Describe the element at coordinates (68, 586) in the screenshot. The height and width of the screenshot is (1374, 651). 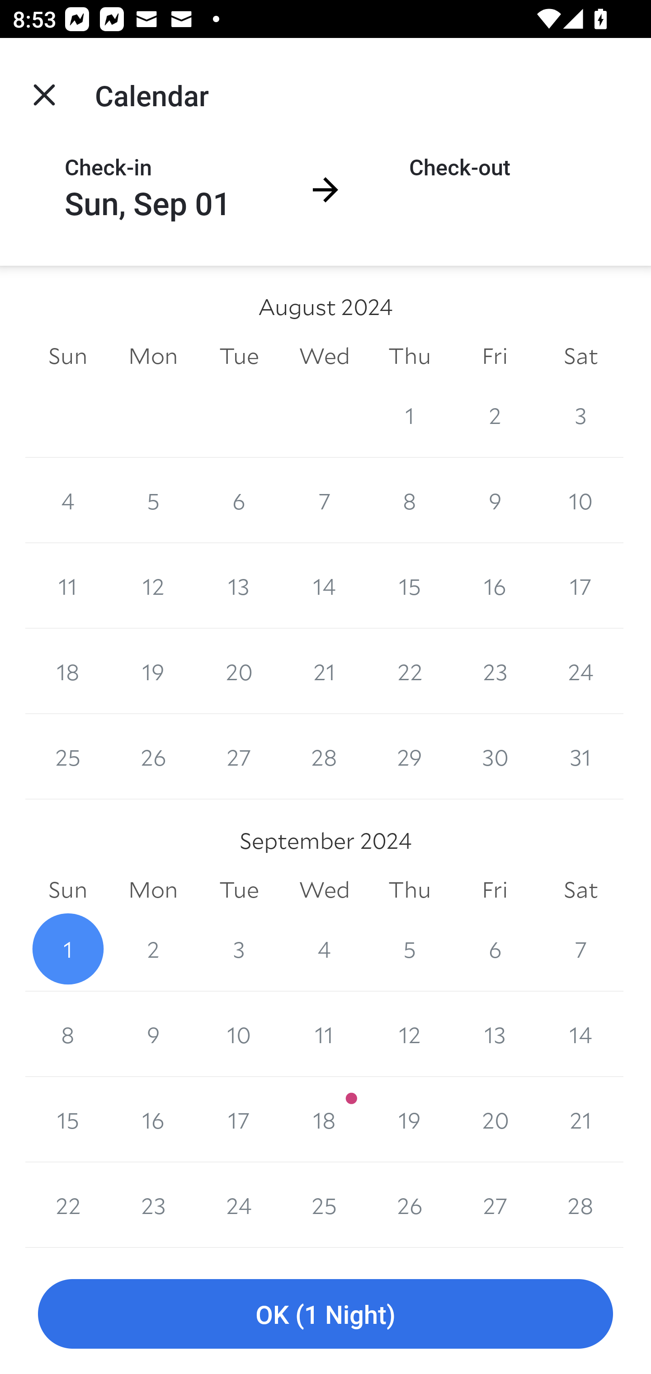
I see `11 11 August 2024` at that location.